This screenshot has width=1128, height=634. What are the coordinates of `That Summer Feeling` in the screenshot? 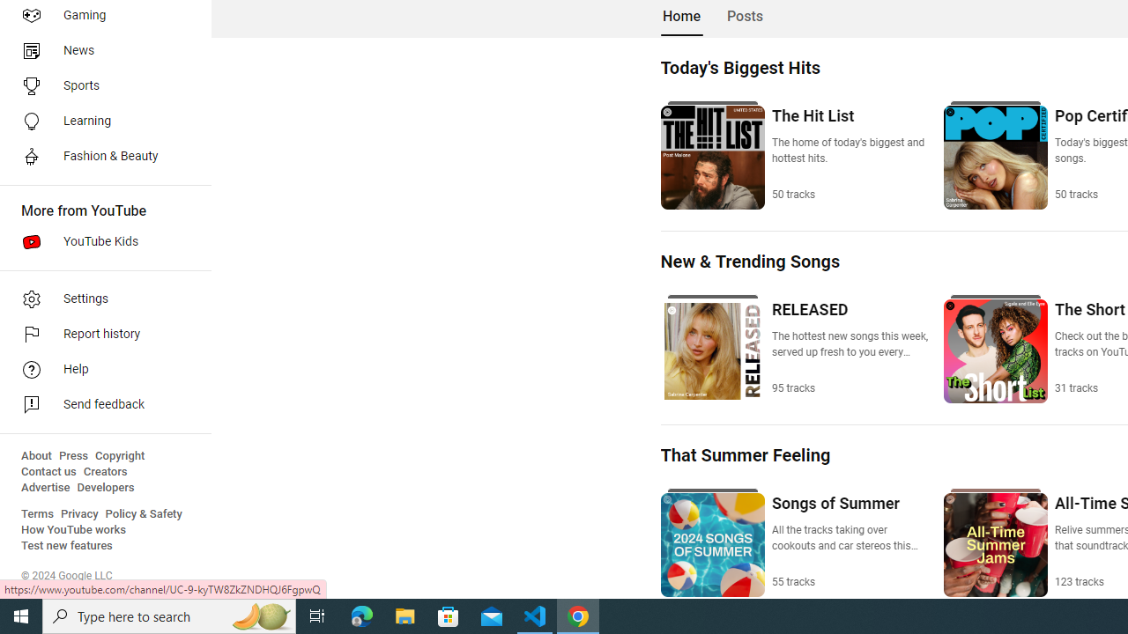 It's located at (746, 455).